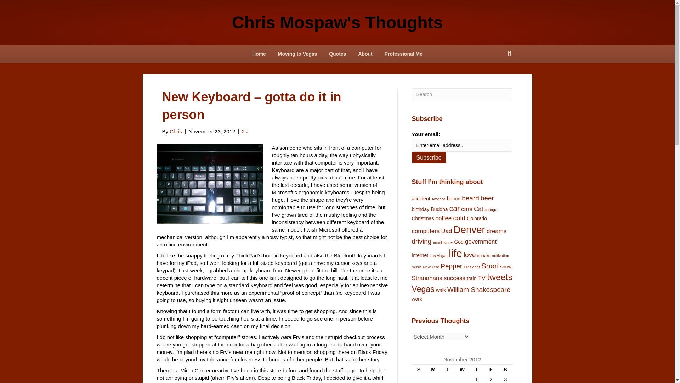 The image size is (680, 383). Describe the element at coordinates (462, 370) in the screenshot. I see `Wednesday` at that location.